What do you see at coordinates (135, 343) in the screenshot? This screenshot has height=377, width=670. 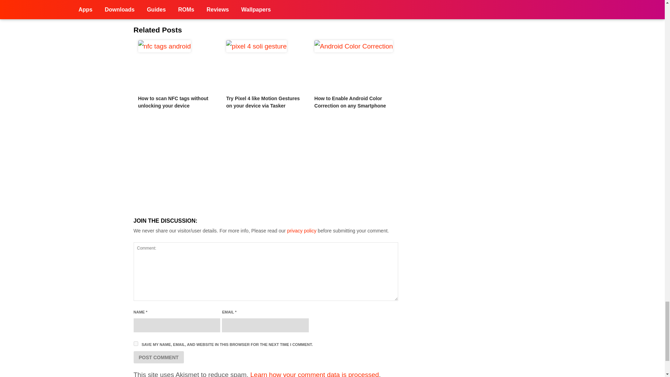 I see `yes` at bounding box center [135, 343].